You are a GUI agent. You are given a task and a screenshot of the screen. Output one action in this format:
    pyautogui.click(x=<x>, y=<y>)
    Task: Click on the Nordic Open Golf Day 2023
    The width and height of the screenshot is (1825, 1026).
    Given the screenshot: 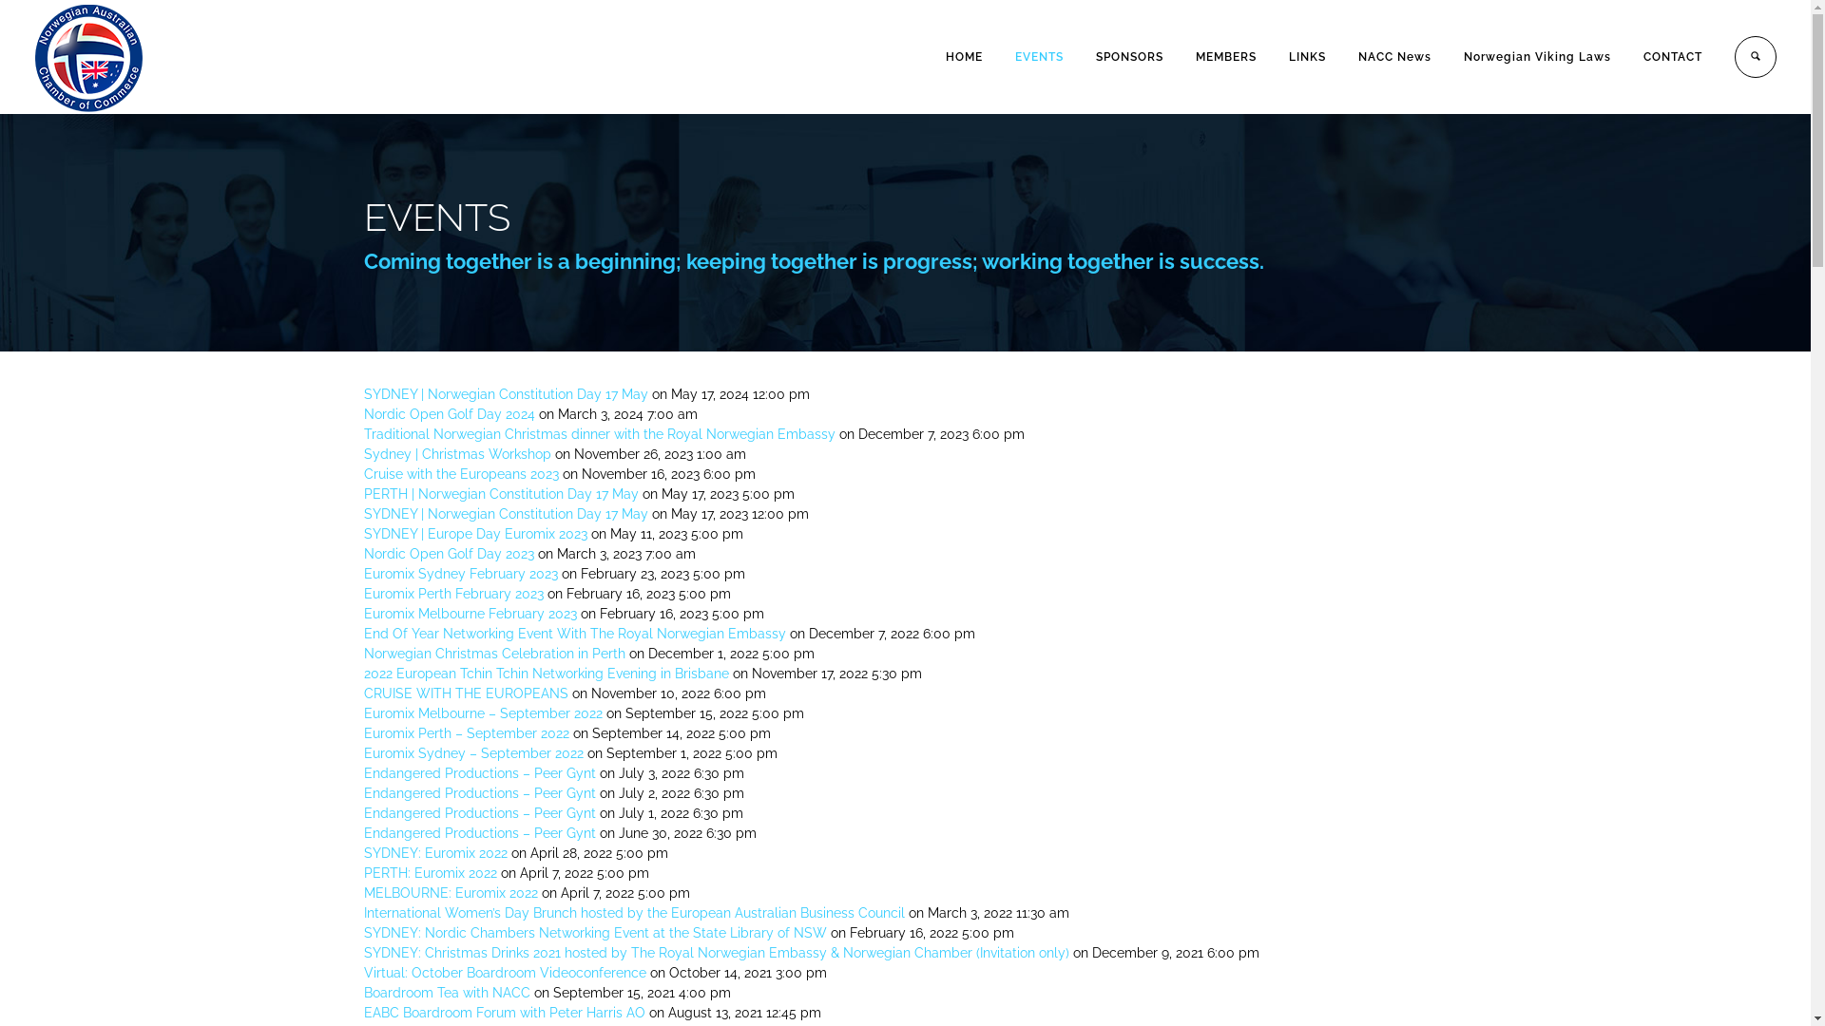 What is the action you would take?
    pyautogui.click(x=449, y=554)
    